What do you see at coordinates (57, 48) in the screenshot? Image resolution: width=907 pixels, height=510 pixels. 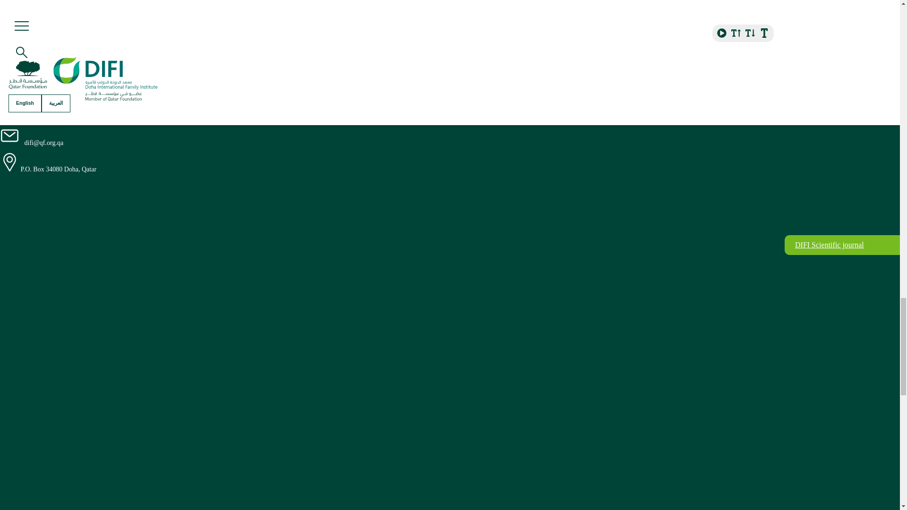 I see `Submit` at bounding box center [57, 48].